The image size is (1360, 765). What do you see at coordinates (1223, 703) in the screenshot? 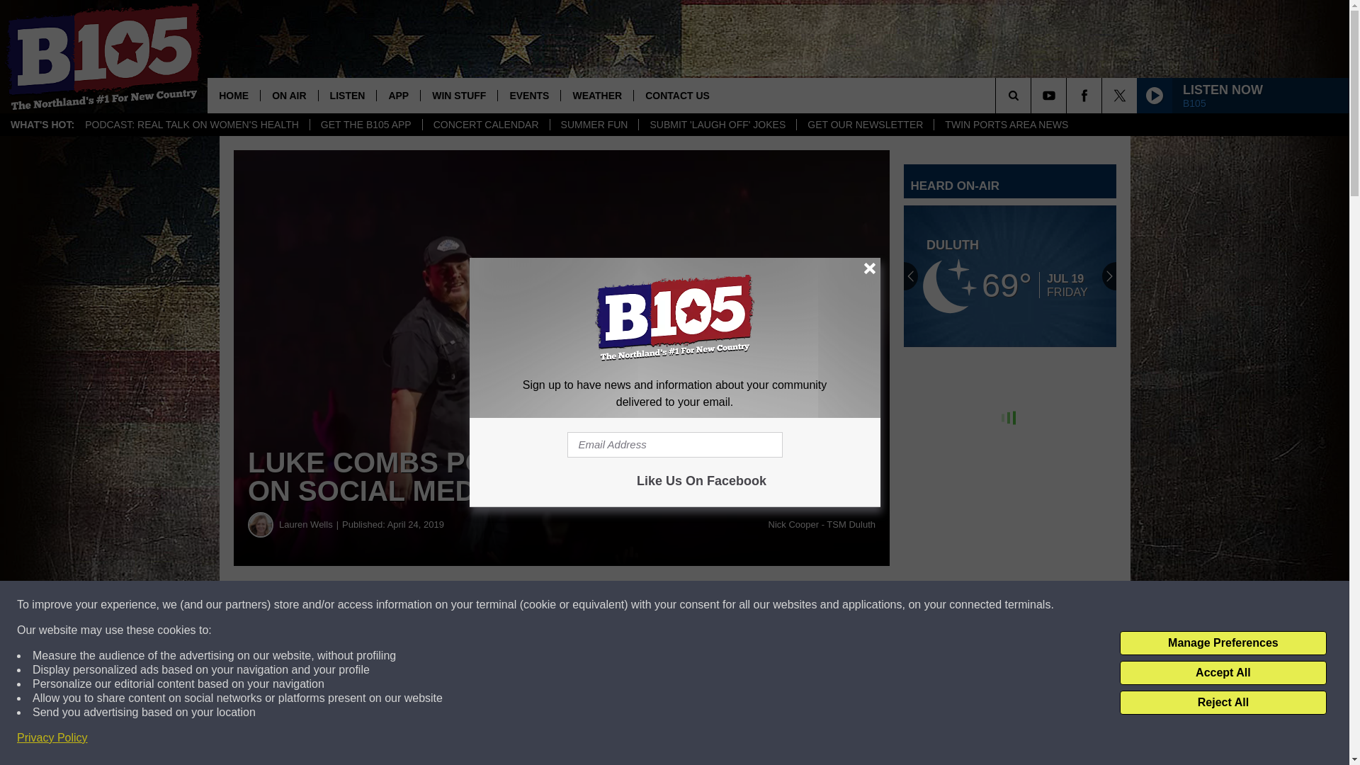
I see `Reject All` at bounding box center [1223, 703].